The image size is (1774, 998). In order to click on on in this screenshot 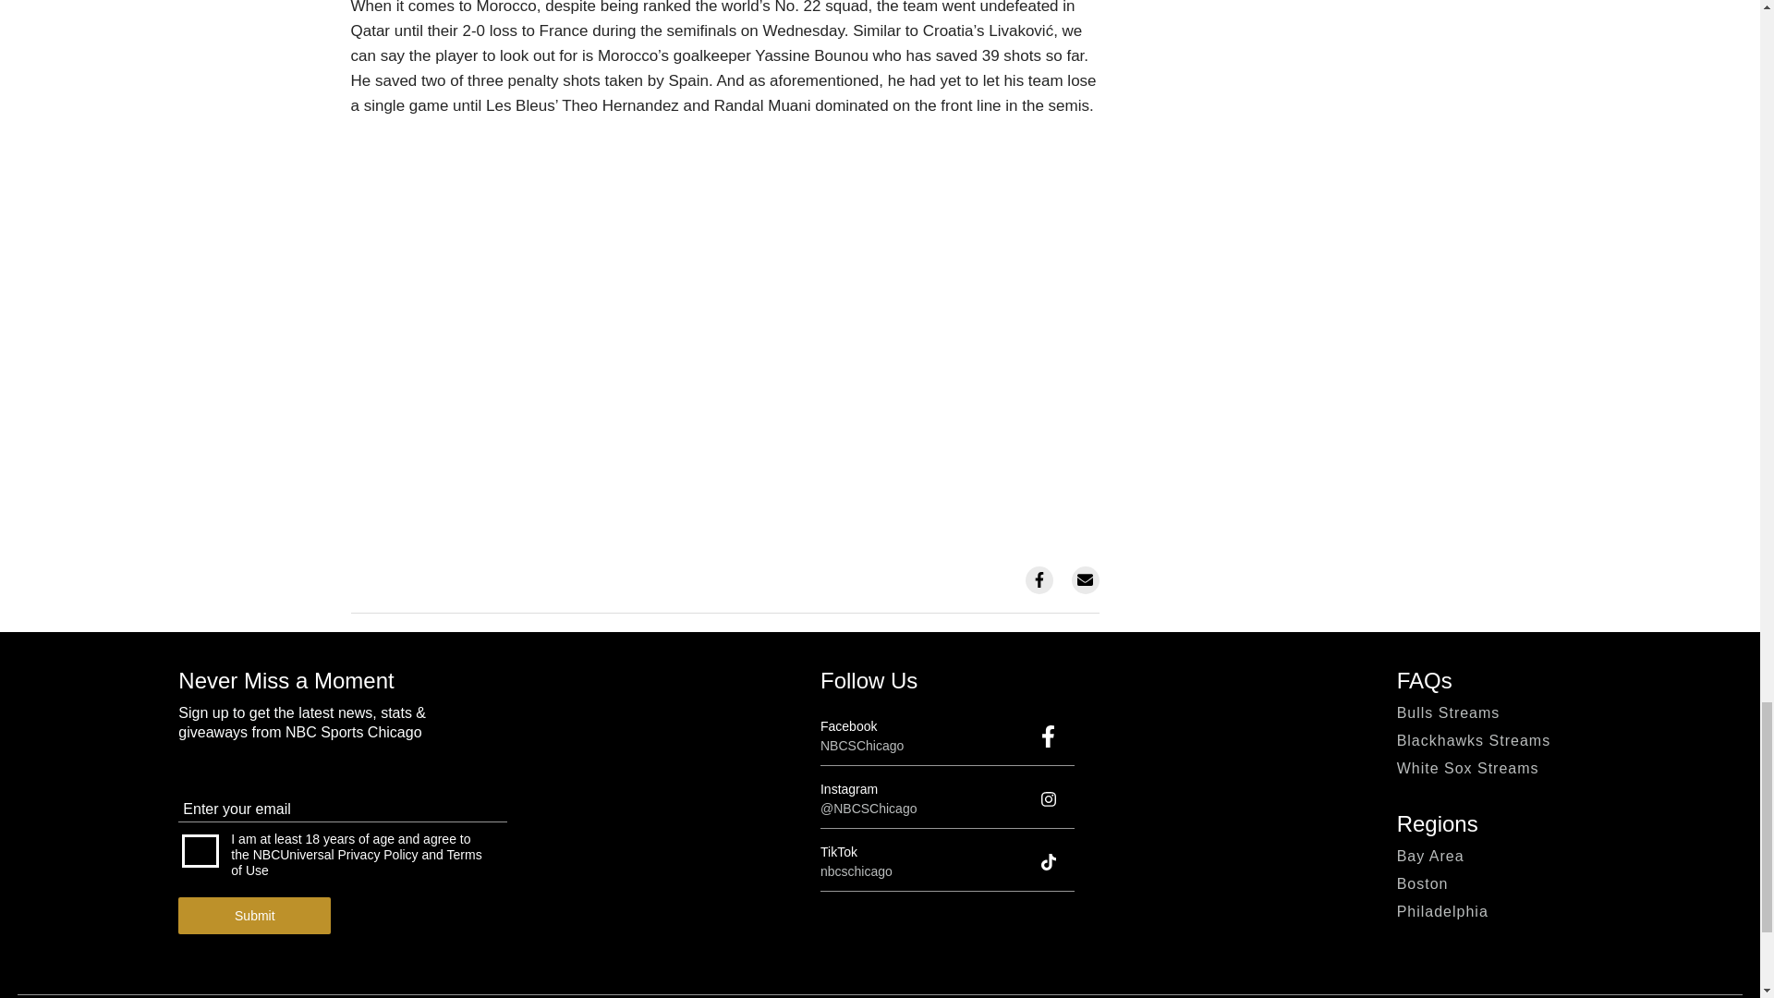, I will do `click(200, 850)`.